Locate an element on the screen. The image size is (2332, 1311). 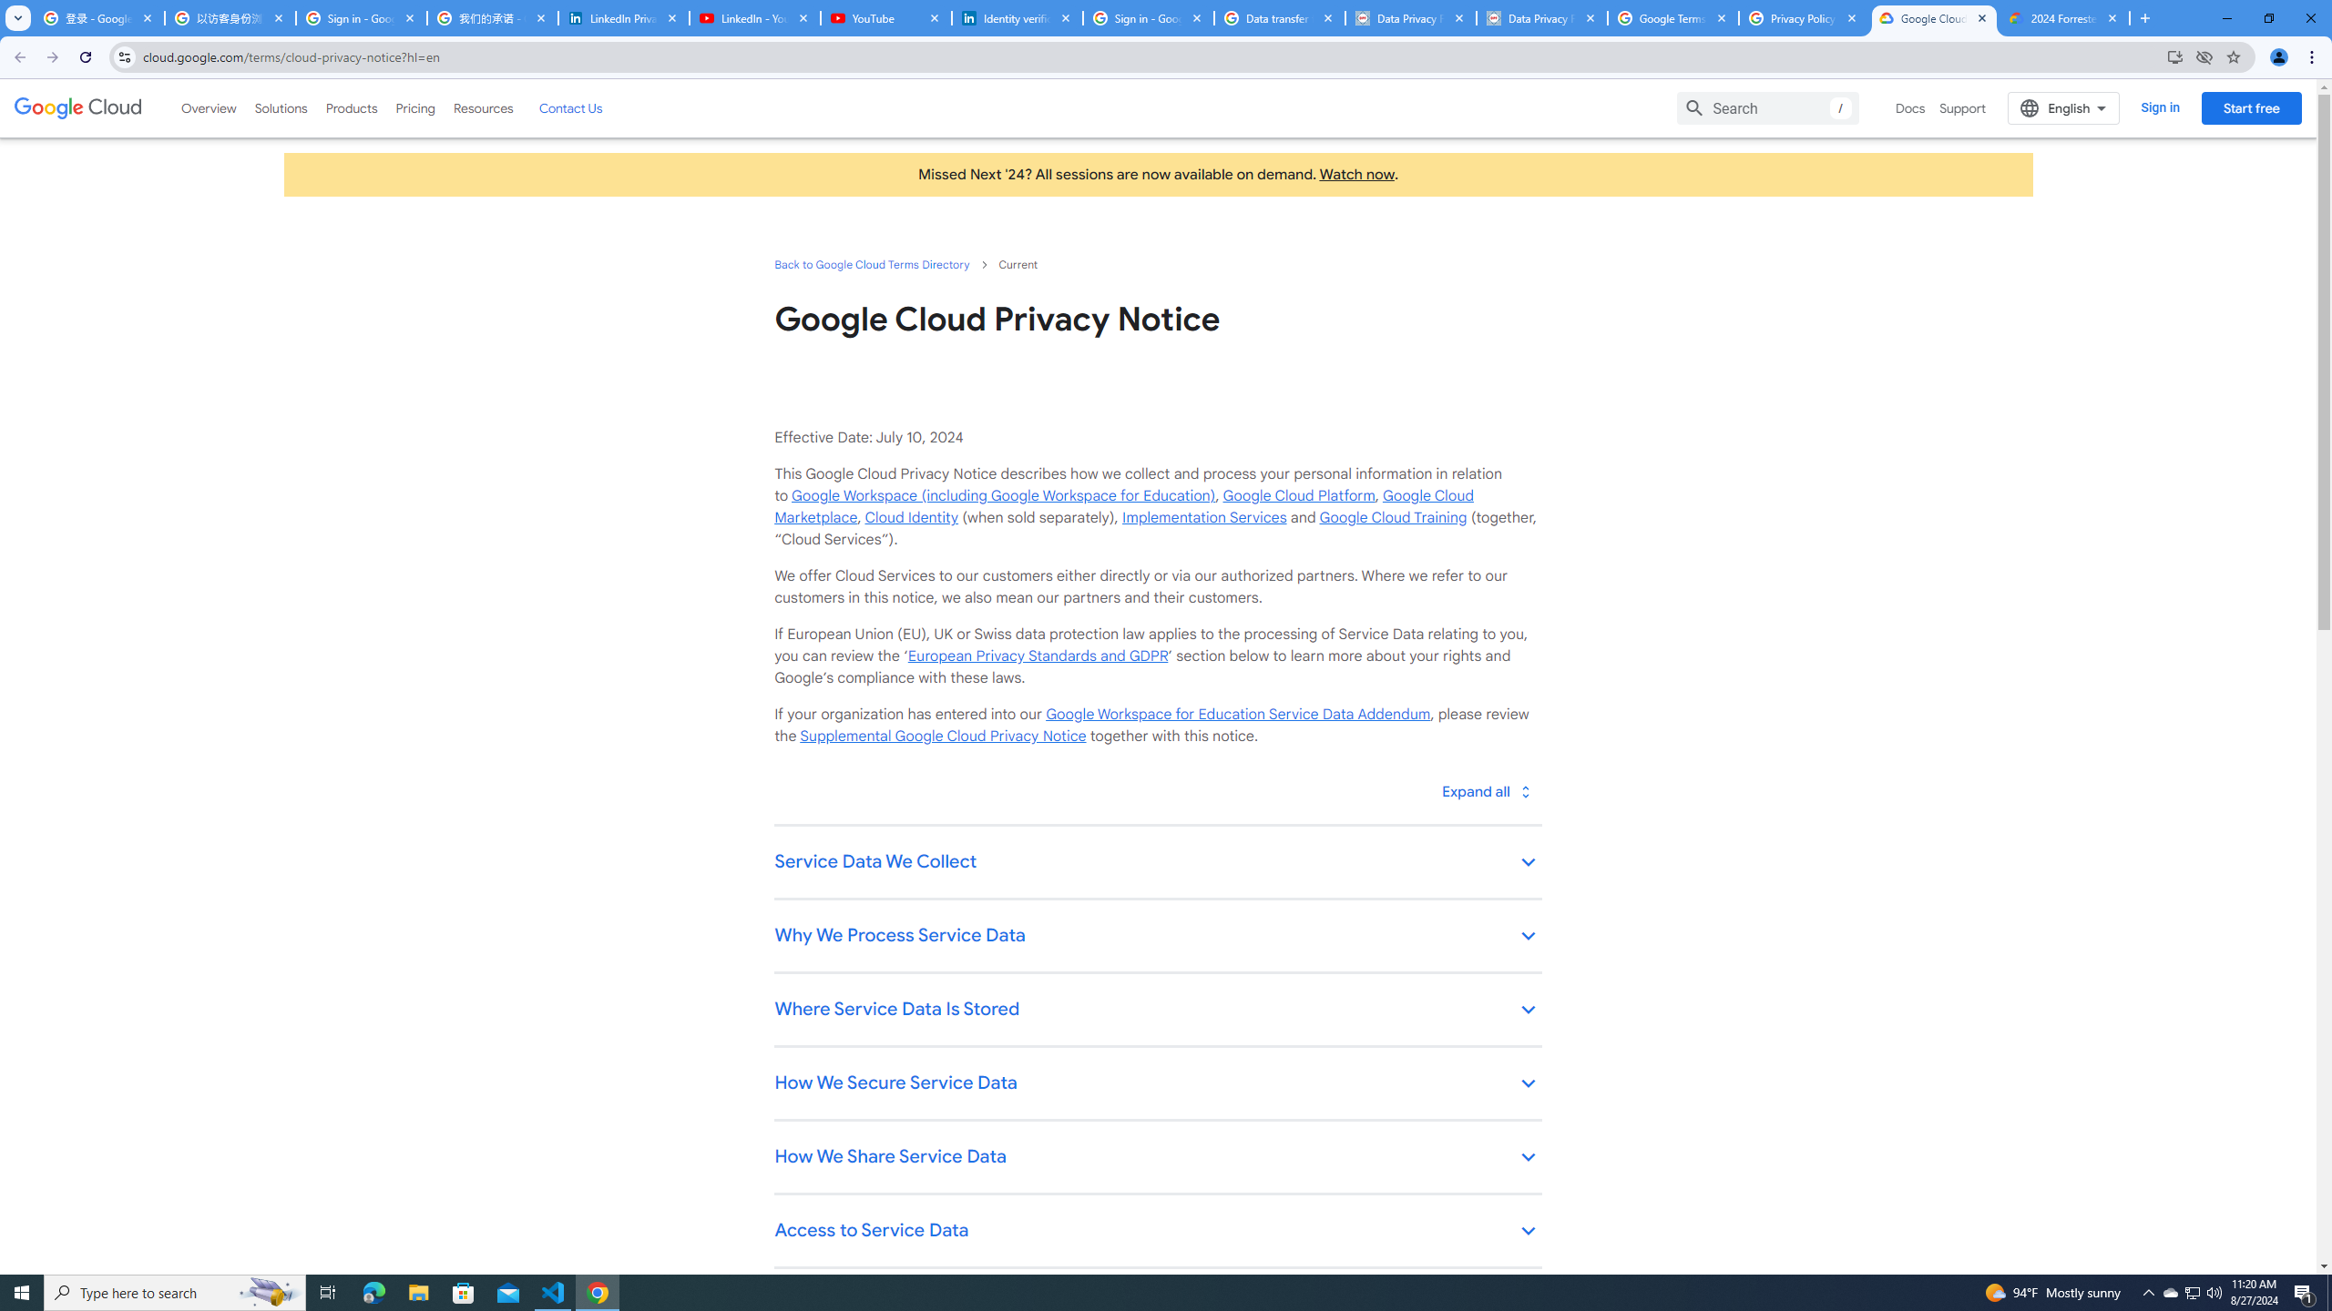
Start free is located at coordinates (2251, 107).